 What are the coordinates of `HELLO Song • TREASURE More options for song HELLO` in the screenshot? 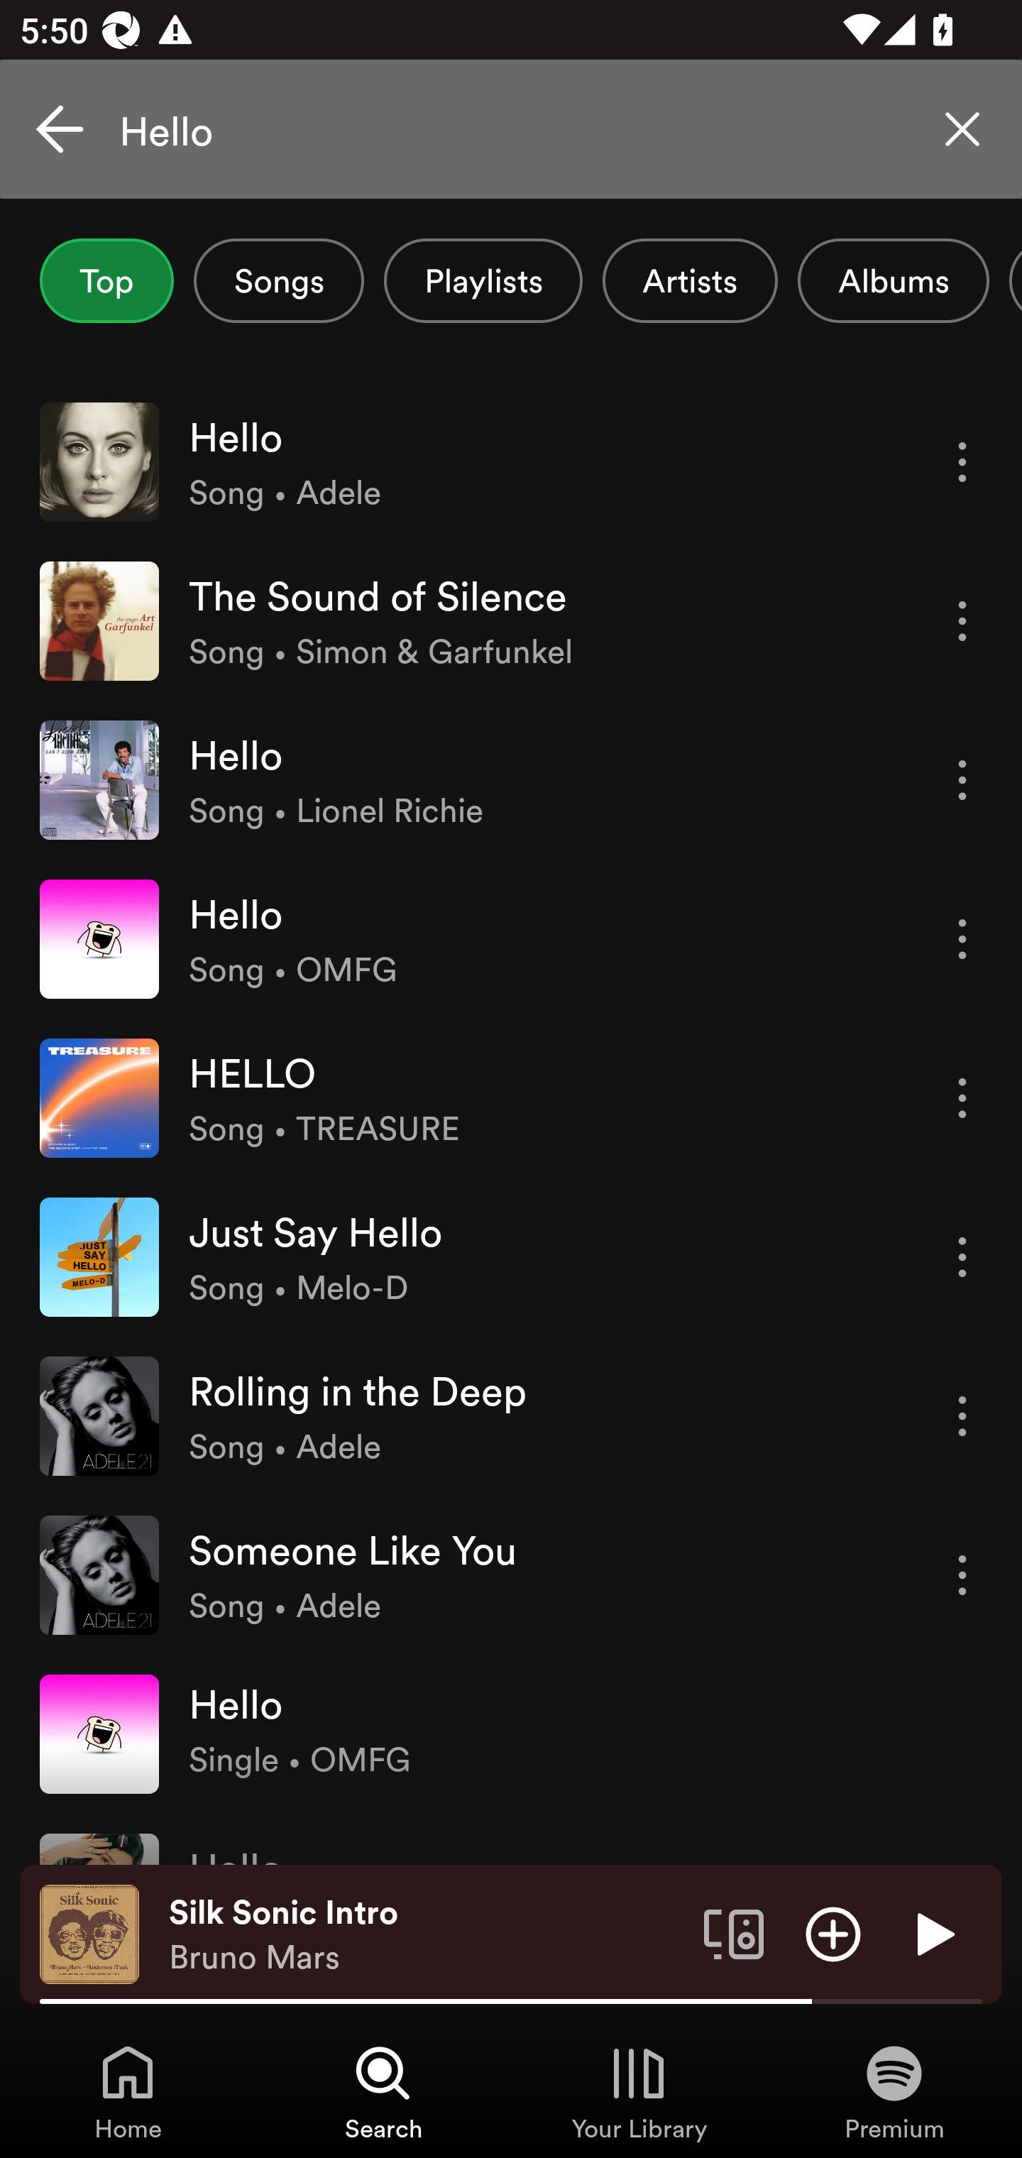 It's located at (511, 1097).